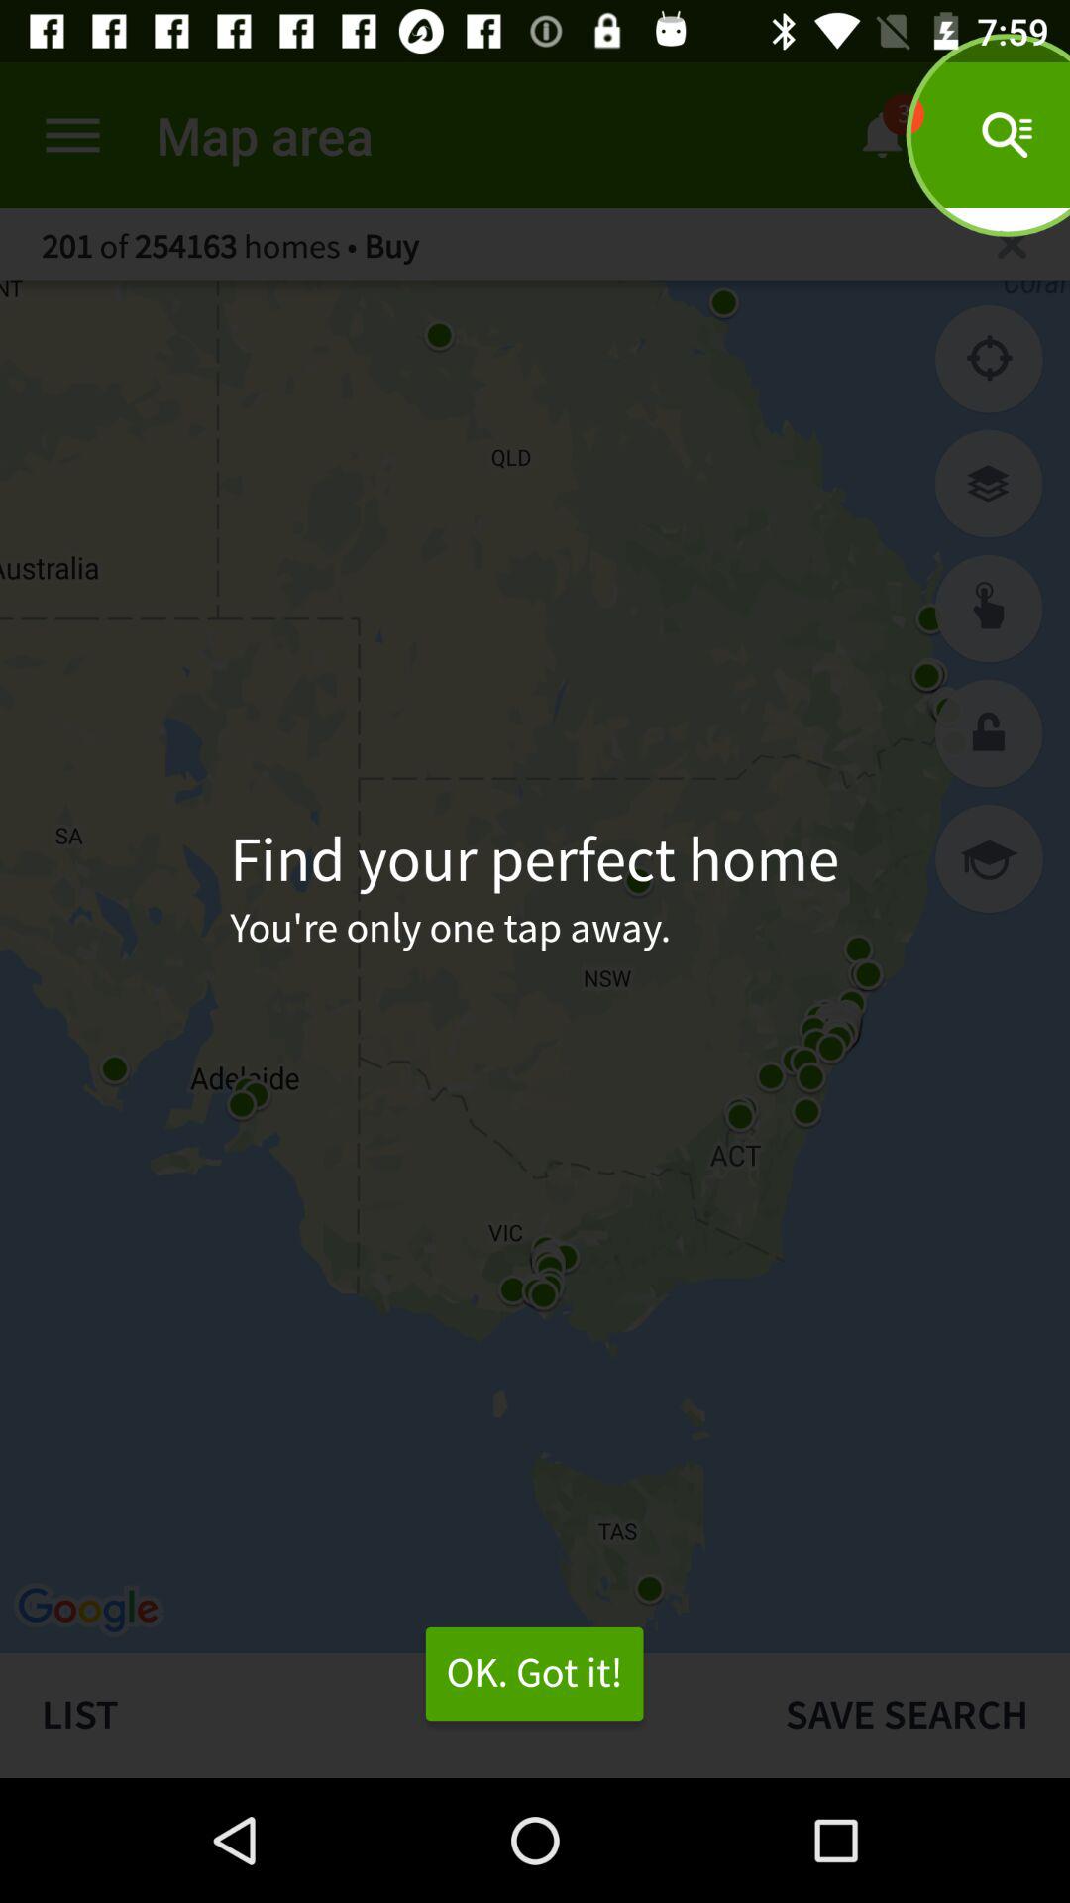 The width and height of the screenshot is (1070, 1903). I want to click on press the item to the right of the find your perfect, so click(989, 858).